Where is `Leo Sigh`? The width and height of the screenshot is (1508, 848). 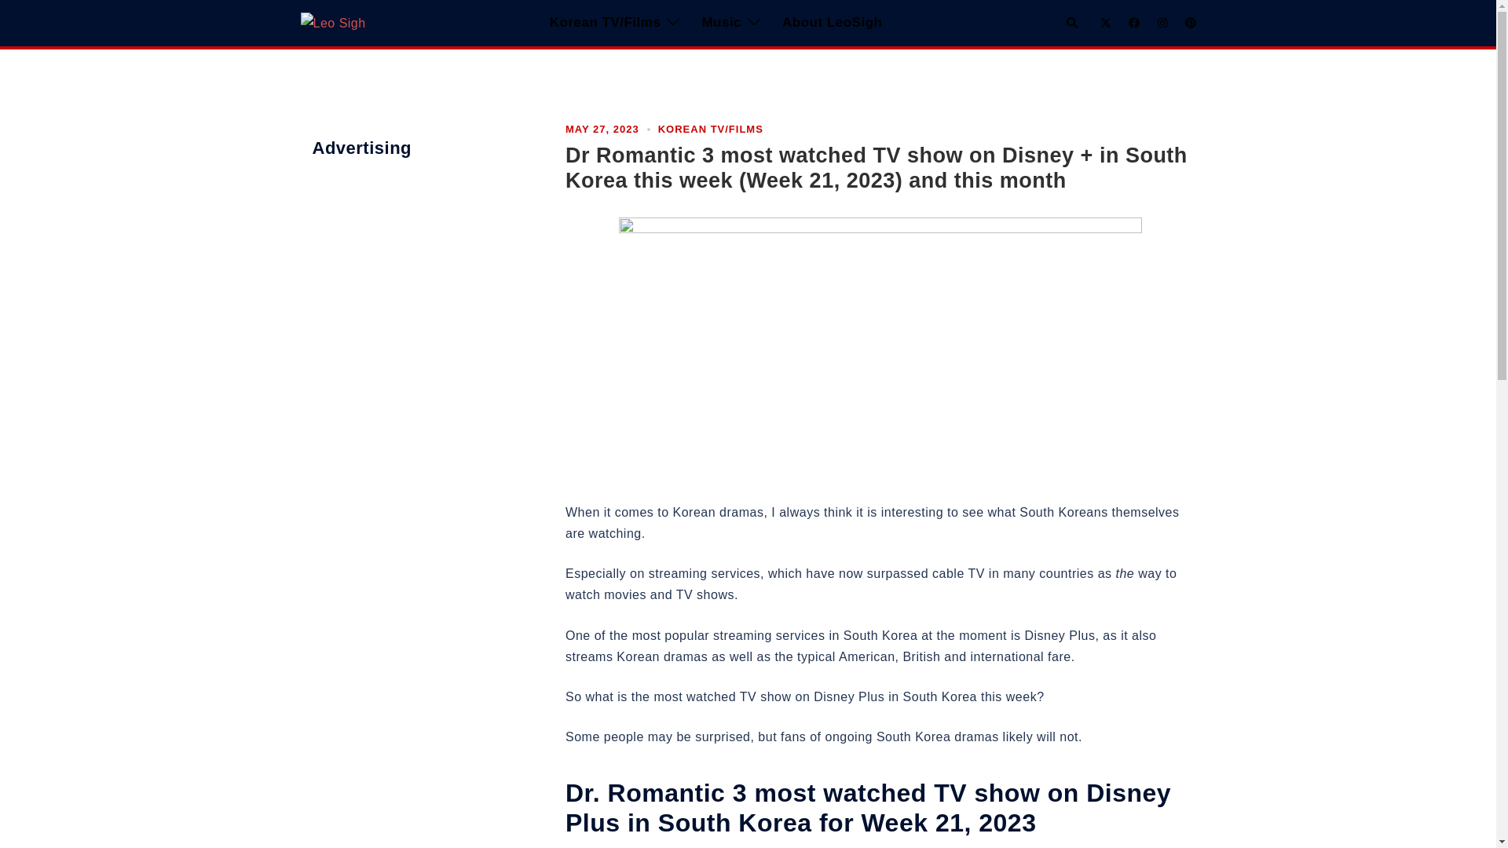 Leo Sigh is located at coordinates (332, 22).